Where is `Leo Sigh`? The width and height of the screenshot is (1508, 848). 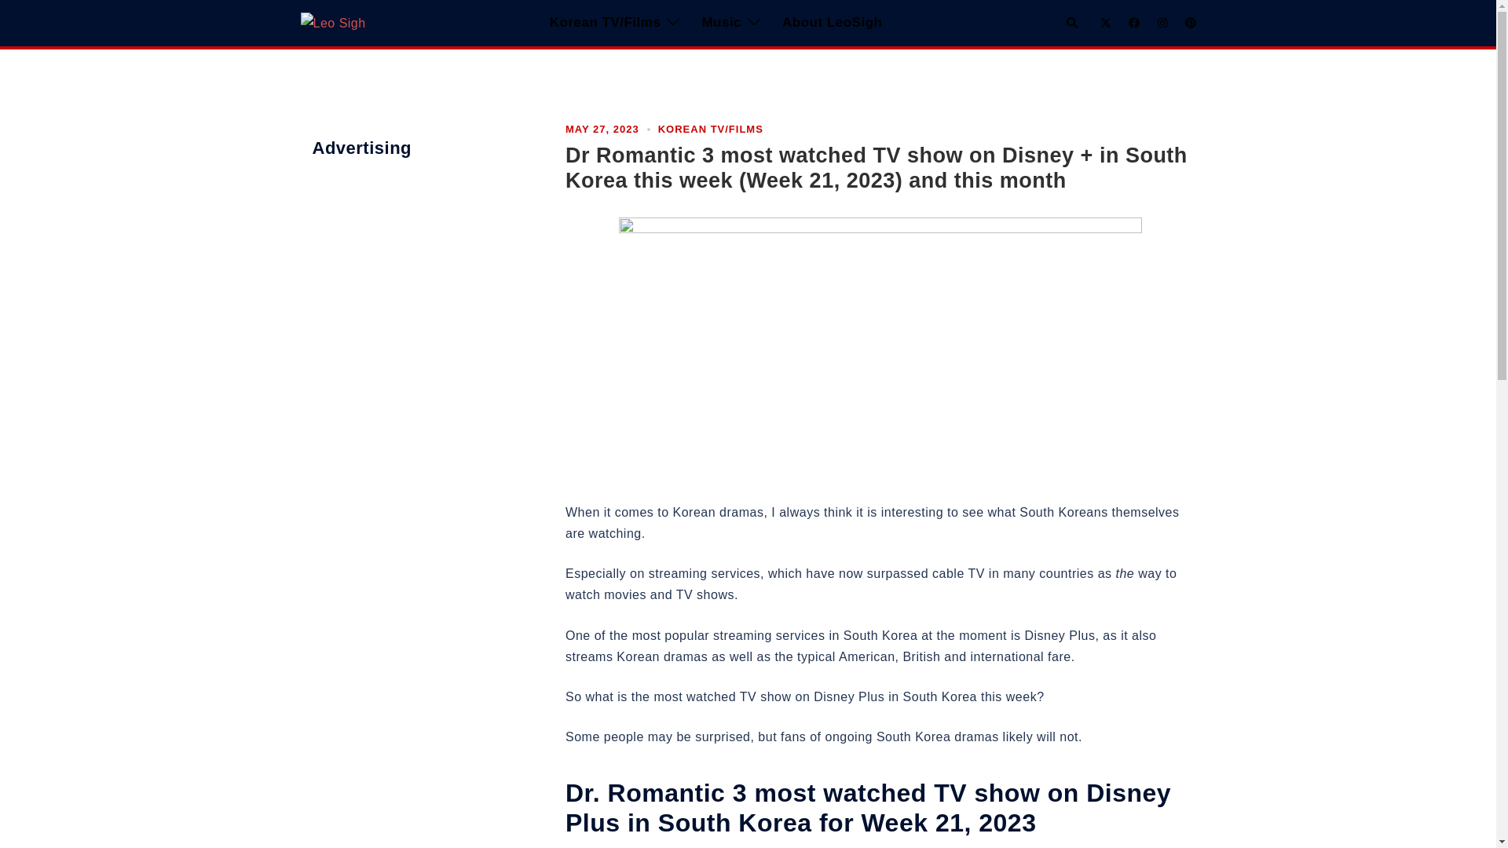 Leo Sigh is located at coordinates (332, 22).